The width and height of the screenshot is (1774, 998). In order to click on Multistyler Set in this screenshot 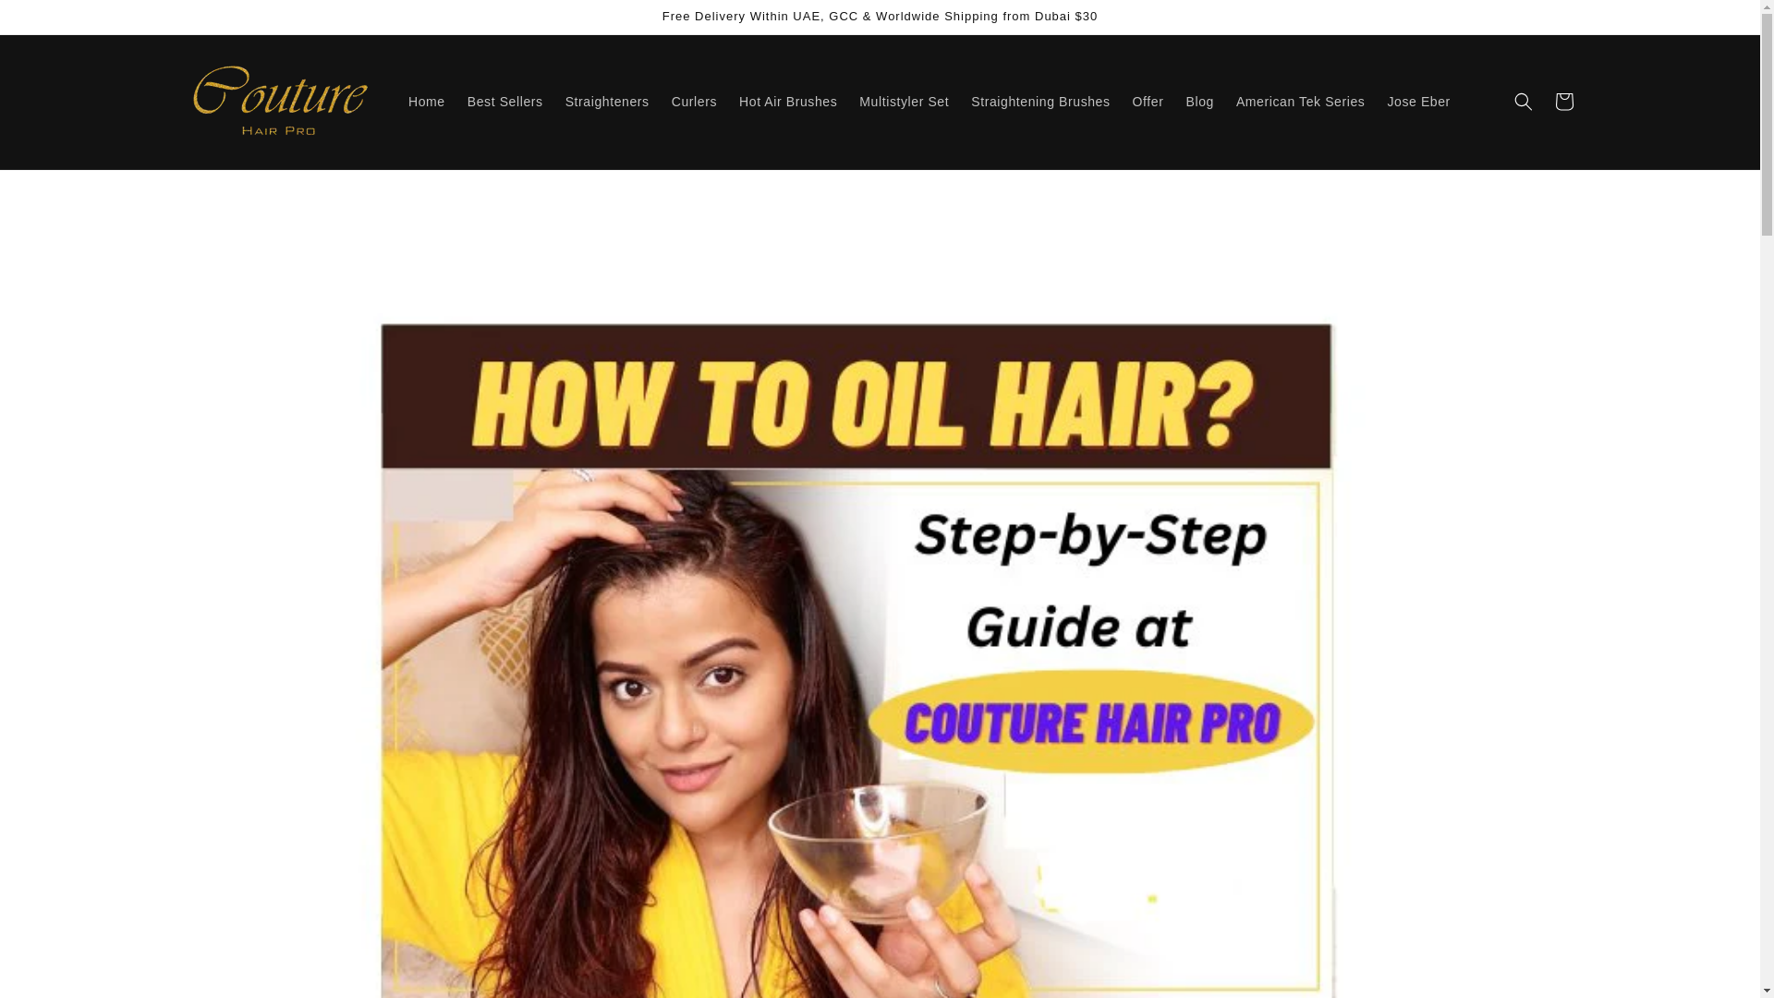, I will do `click(904, 101)`.